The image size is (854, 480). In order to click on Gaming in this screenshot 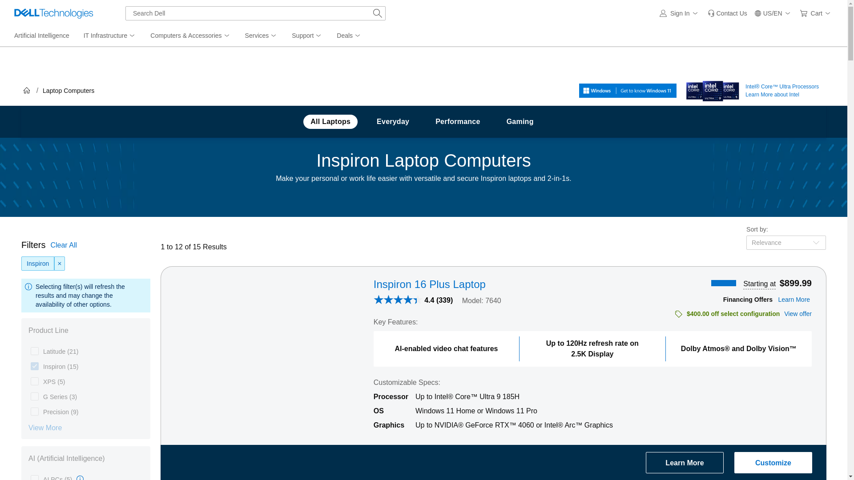, I will do `click(520, 122)`.